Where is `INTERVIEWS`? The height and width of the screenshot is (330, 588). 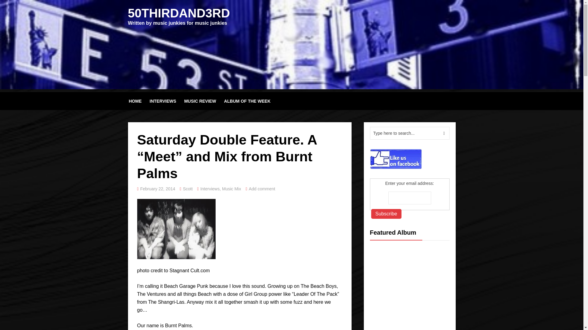
INTERVIEWS is located at coordinates (163, 101).